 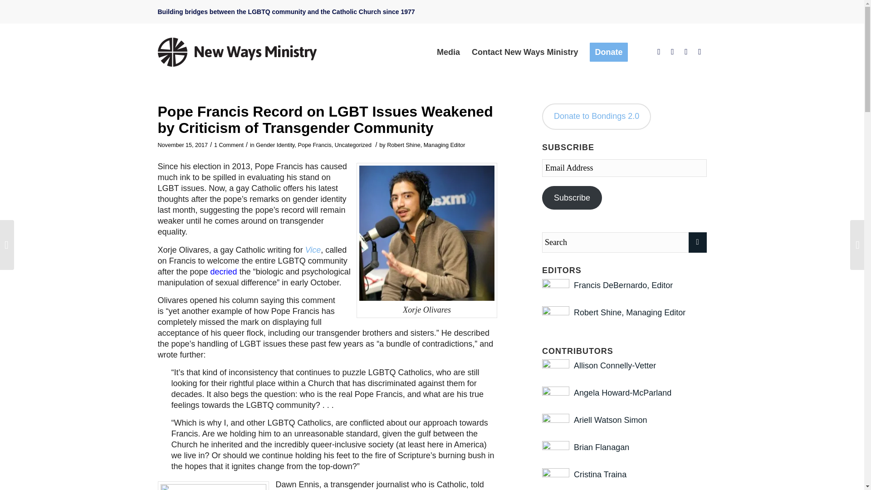 What do you see at coordinates (659, 52) in the screenshot?
I see `Facebook` at bounding box center [659, 52].